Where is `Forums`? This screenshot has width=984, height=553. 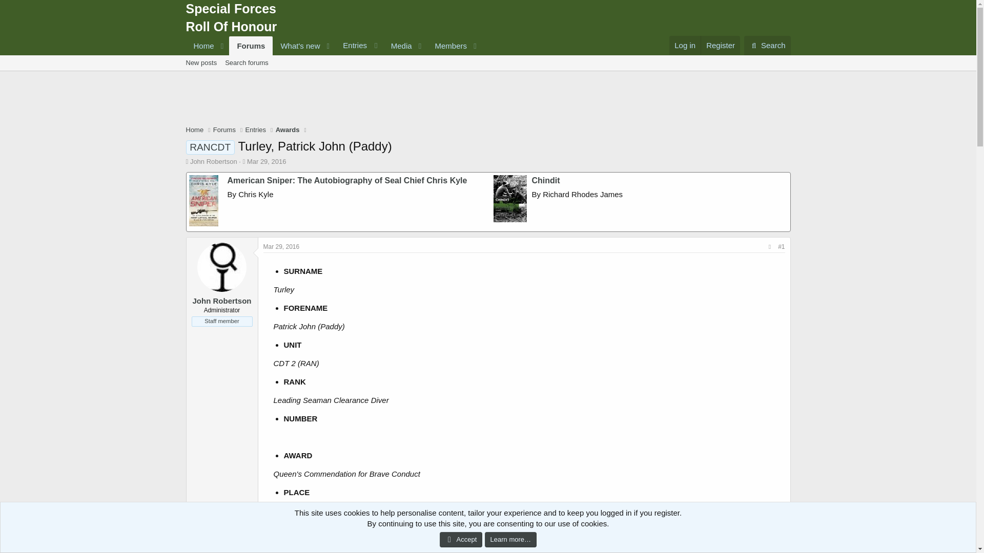 Forums is located at coordinates (231, 19).